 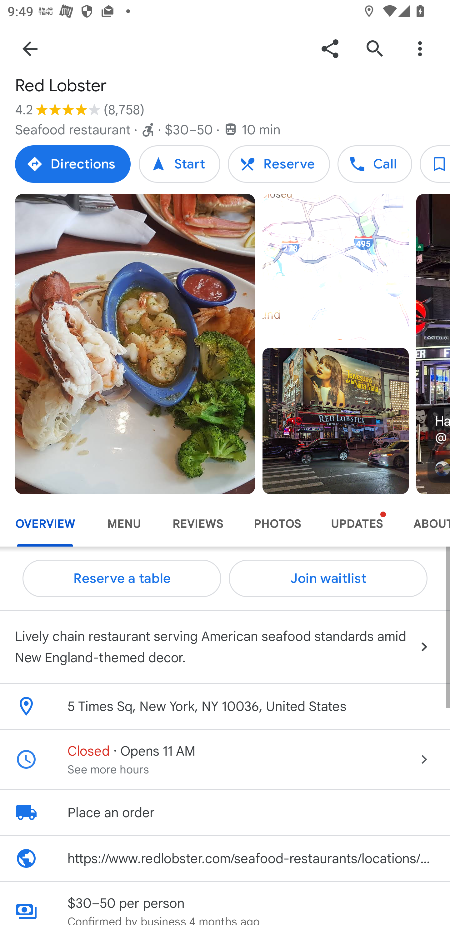 What do you see at coordinates (198, 524) in the screenshot?
I see `REVIEWS Reviews` at bounding box center [198, 524].